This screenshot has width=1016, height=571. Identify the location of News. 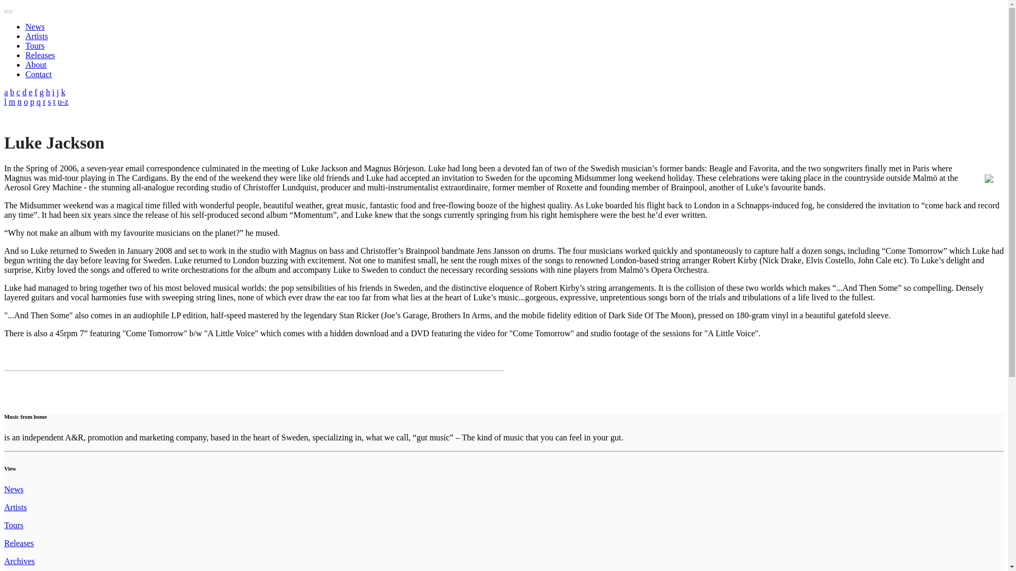
(35, 26).